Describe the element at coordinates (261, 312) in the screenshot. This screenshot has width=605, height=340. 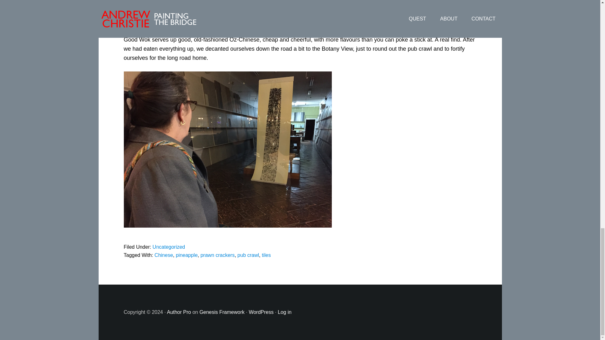
I see `WordPress` at that location.